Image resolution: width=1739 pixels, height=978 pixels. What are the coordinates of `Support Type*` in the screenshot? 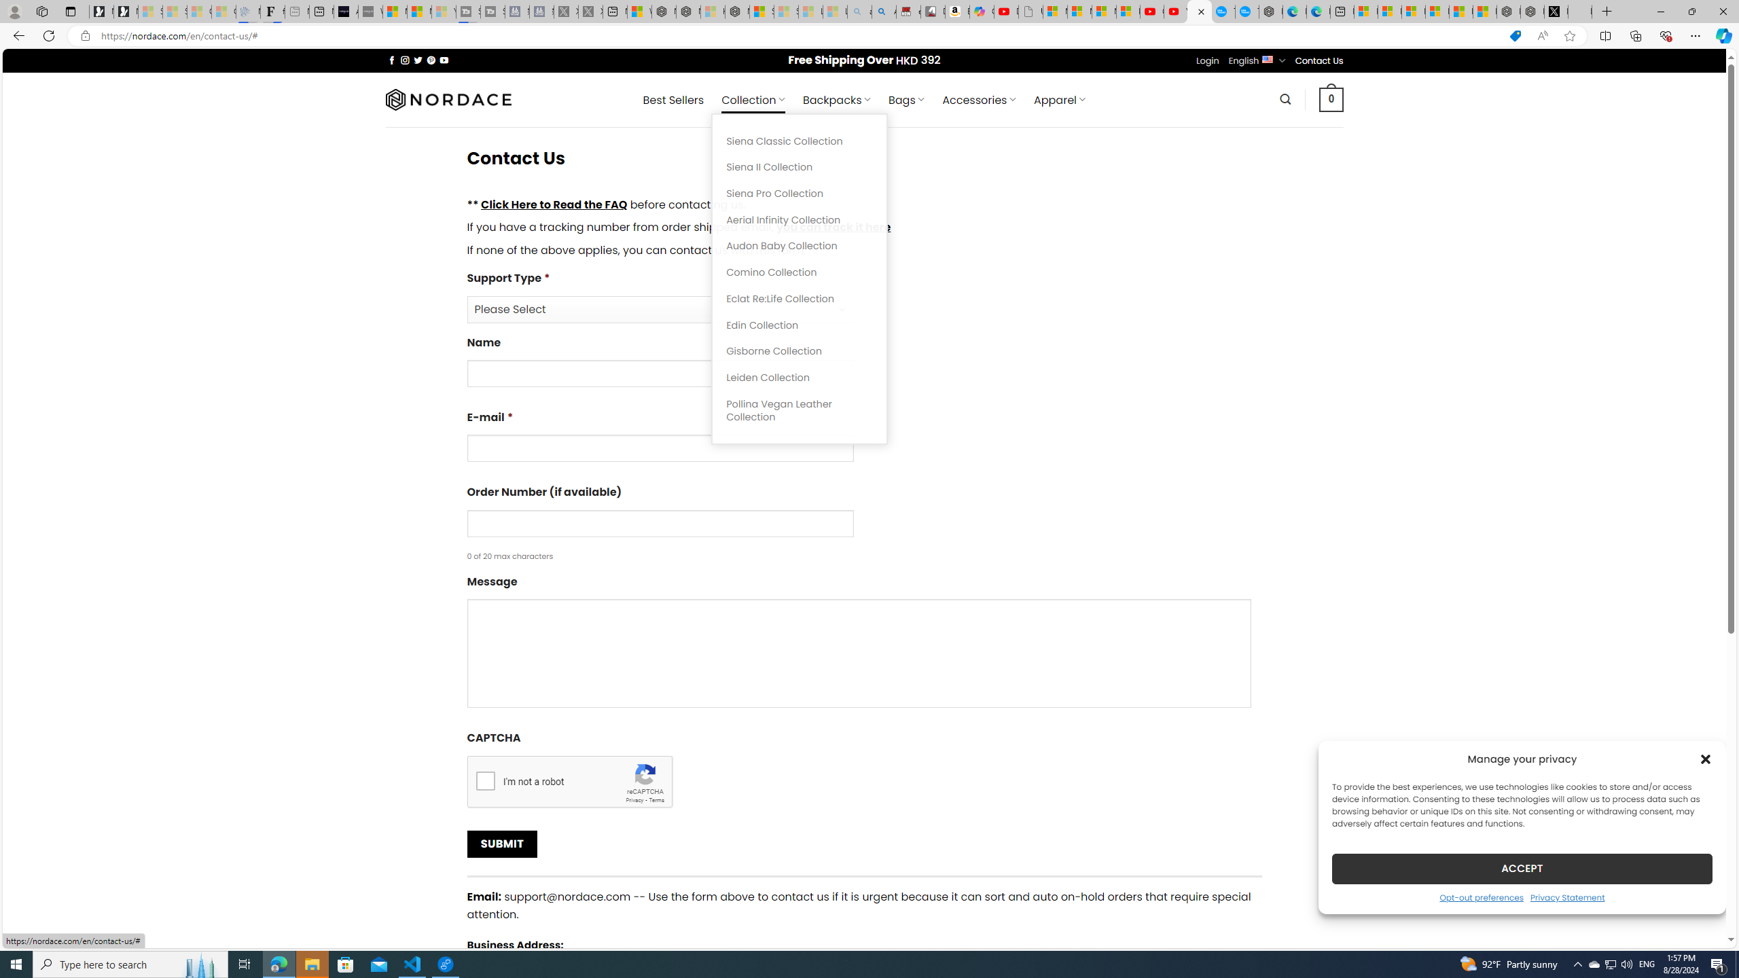 It's located at (864, 296).